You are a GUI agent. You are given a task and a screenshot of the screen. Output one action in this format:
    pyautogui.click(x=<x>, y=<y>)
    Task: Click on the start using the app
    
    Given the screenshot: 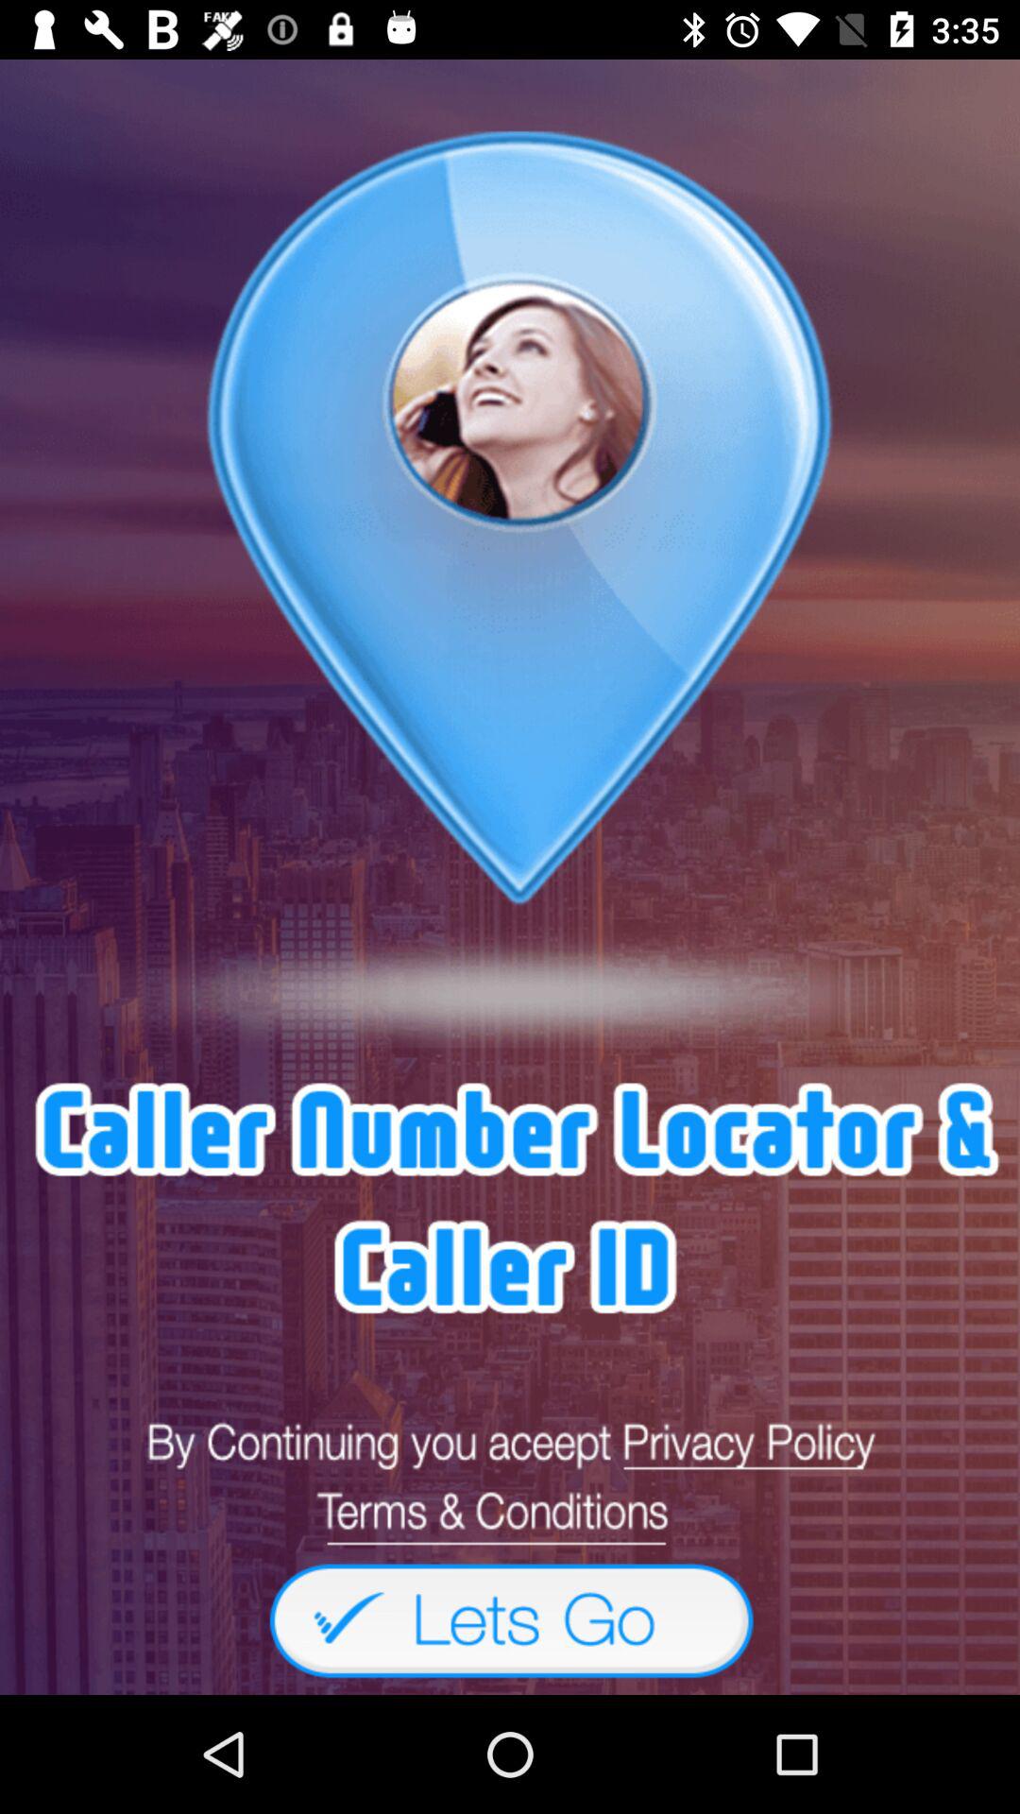 What is the action you would take?
    pyautogui.click(x=510, y=1619)
    